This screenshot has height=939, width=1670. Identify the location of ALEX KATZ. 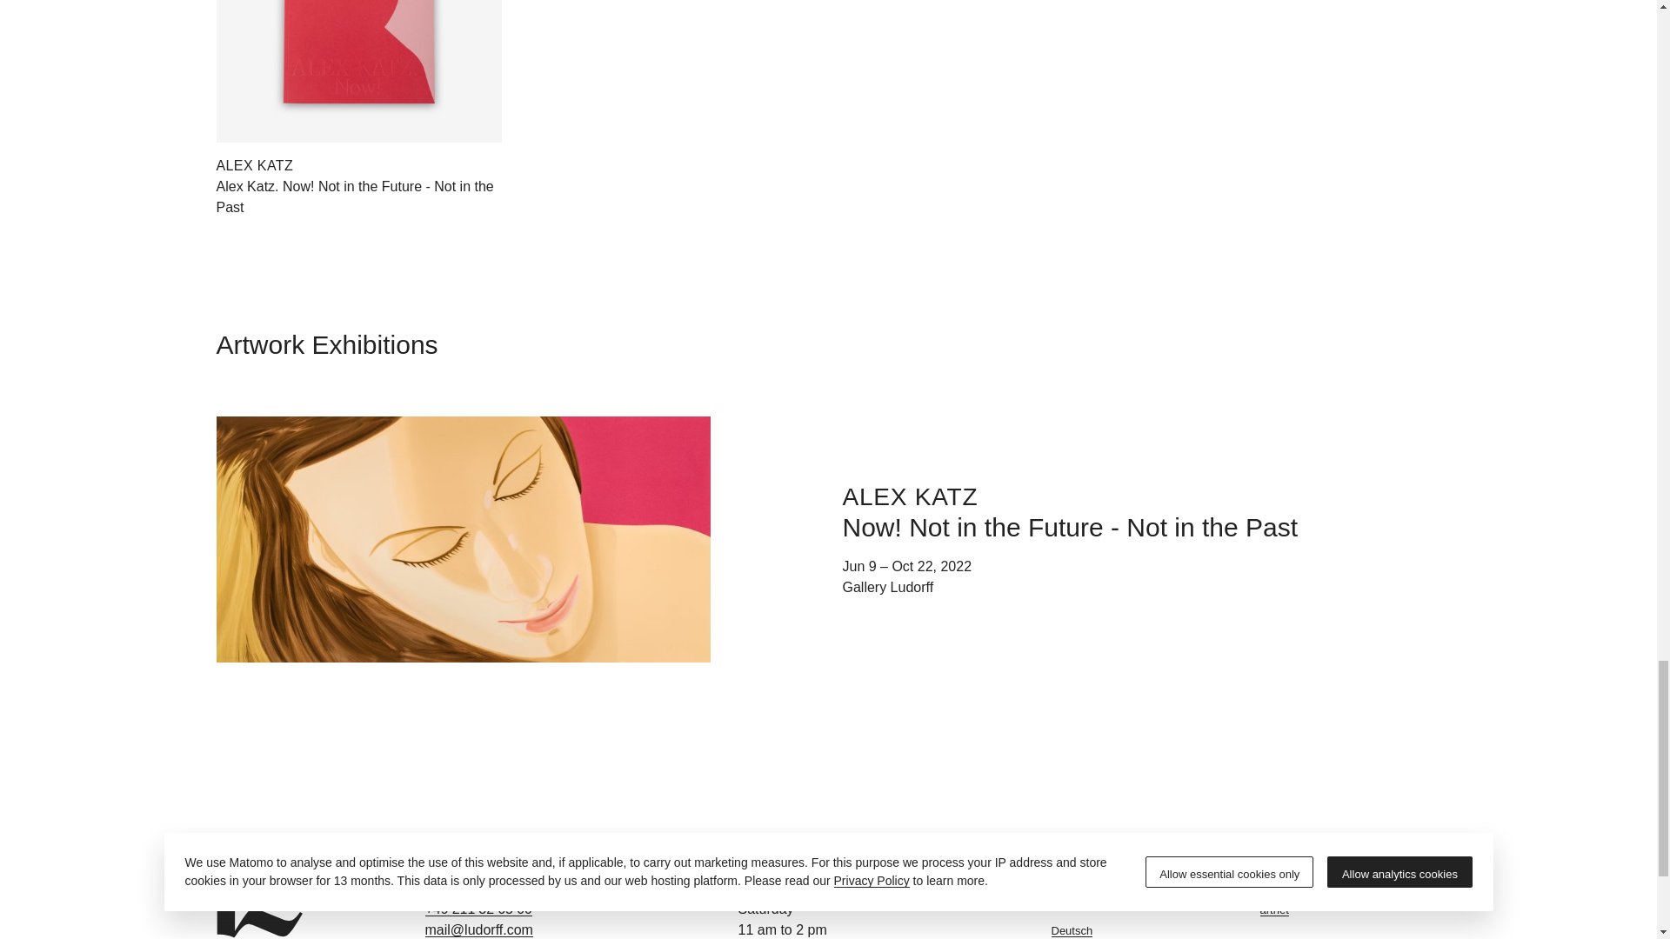
(254, 165).